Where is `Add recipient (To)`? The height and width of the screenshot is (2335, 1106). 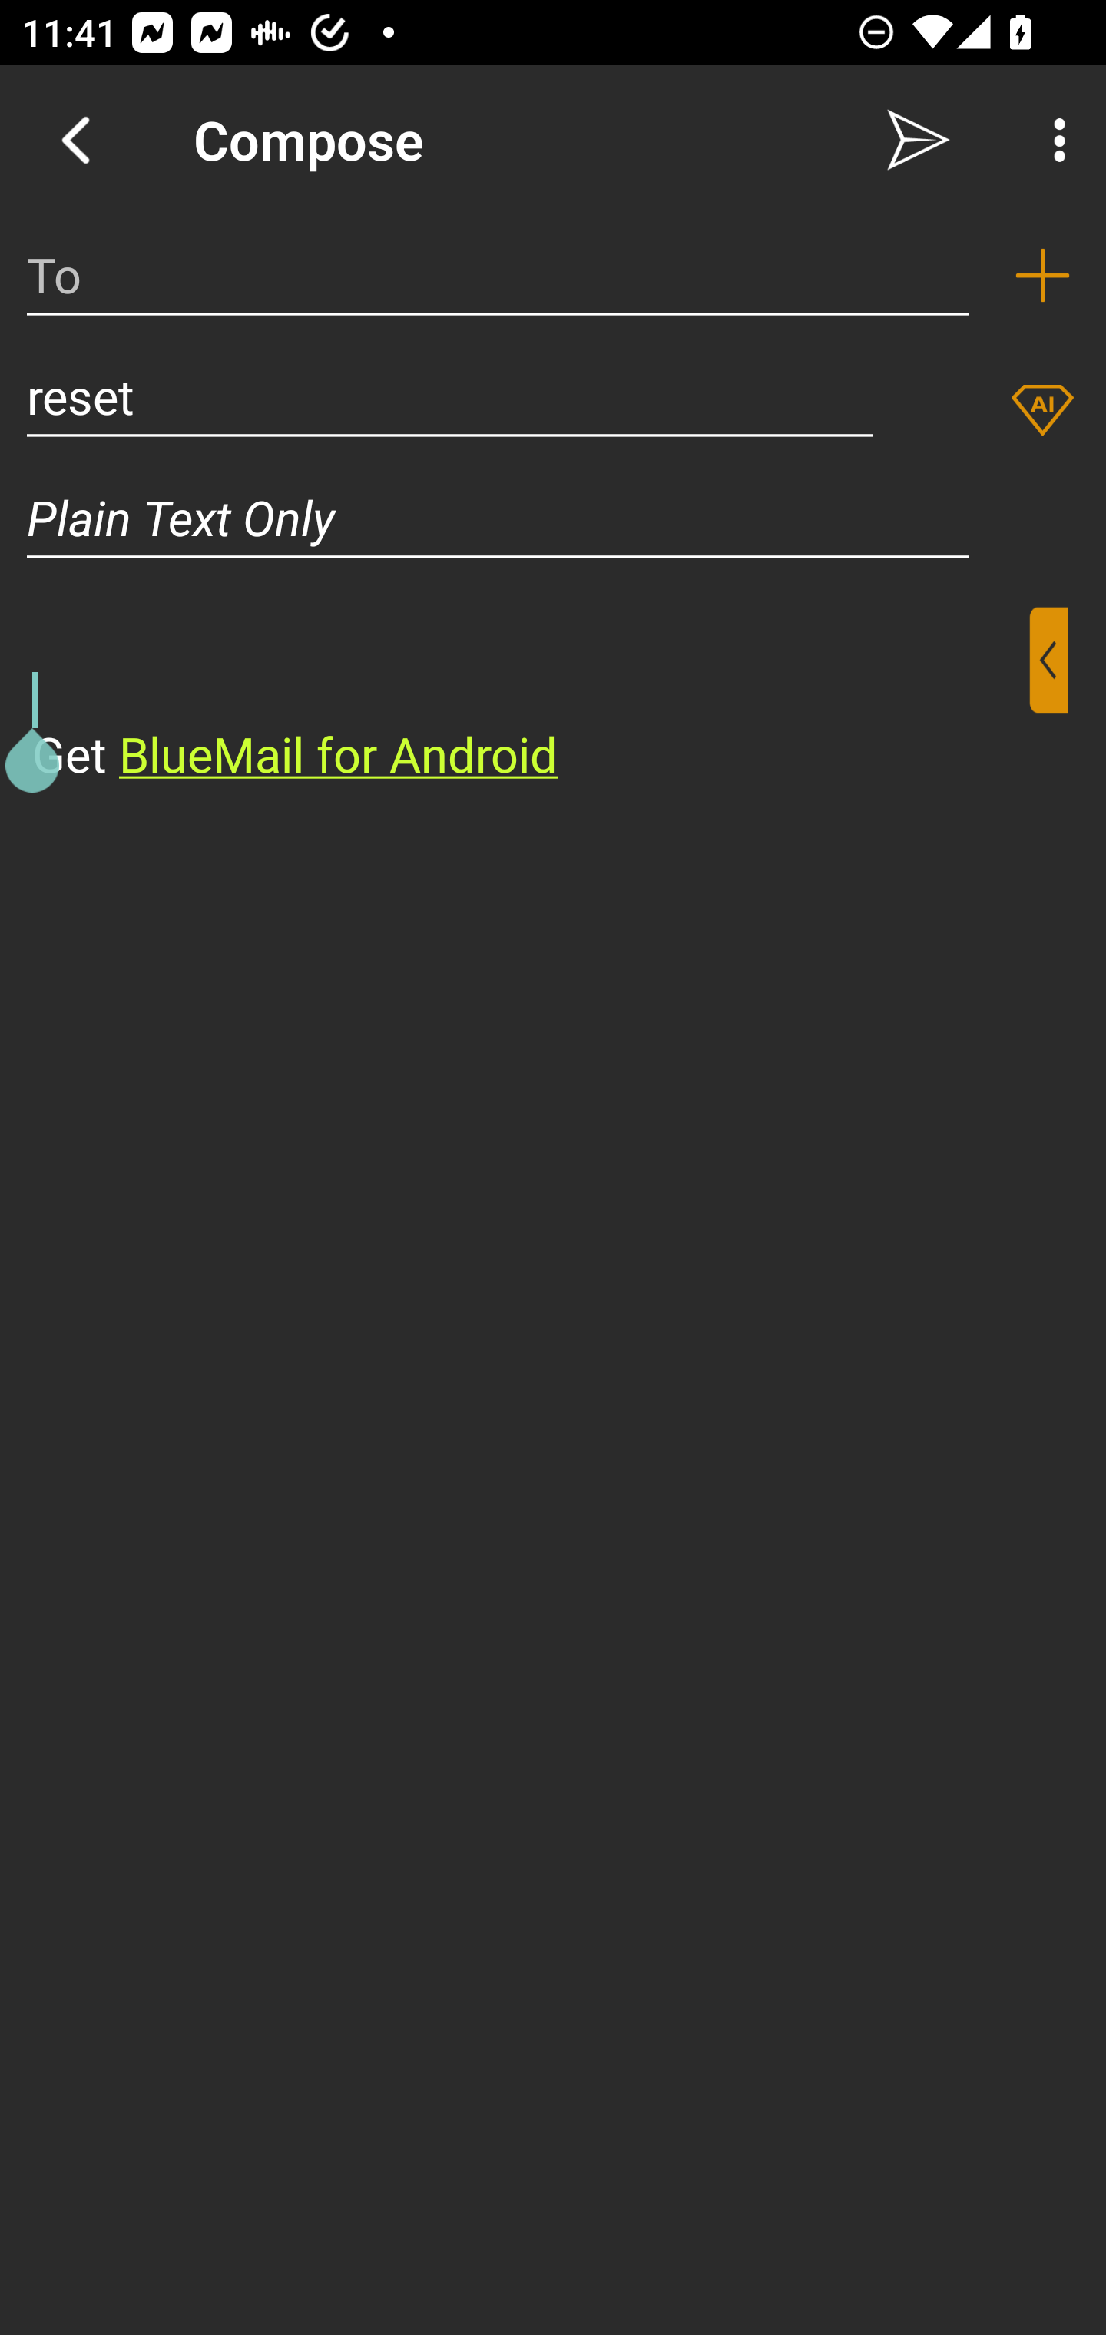 Add recipient (To) is located at coordinates (1042, 275).